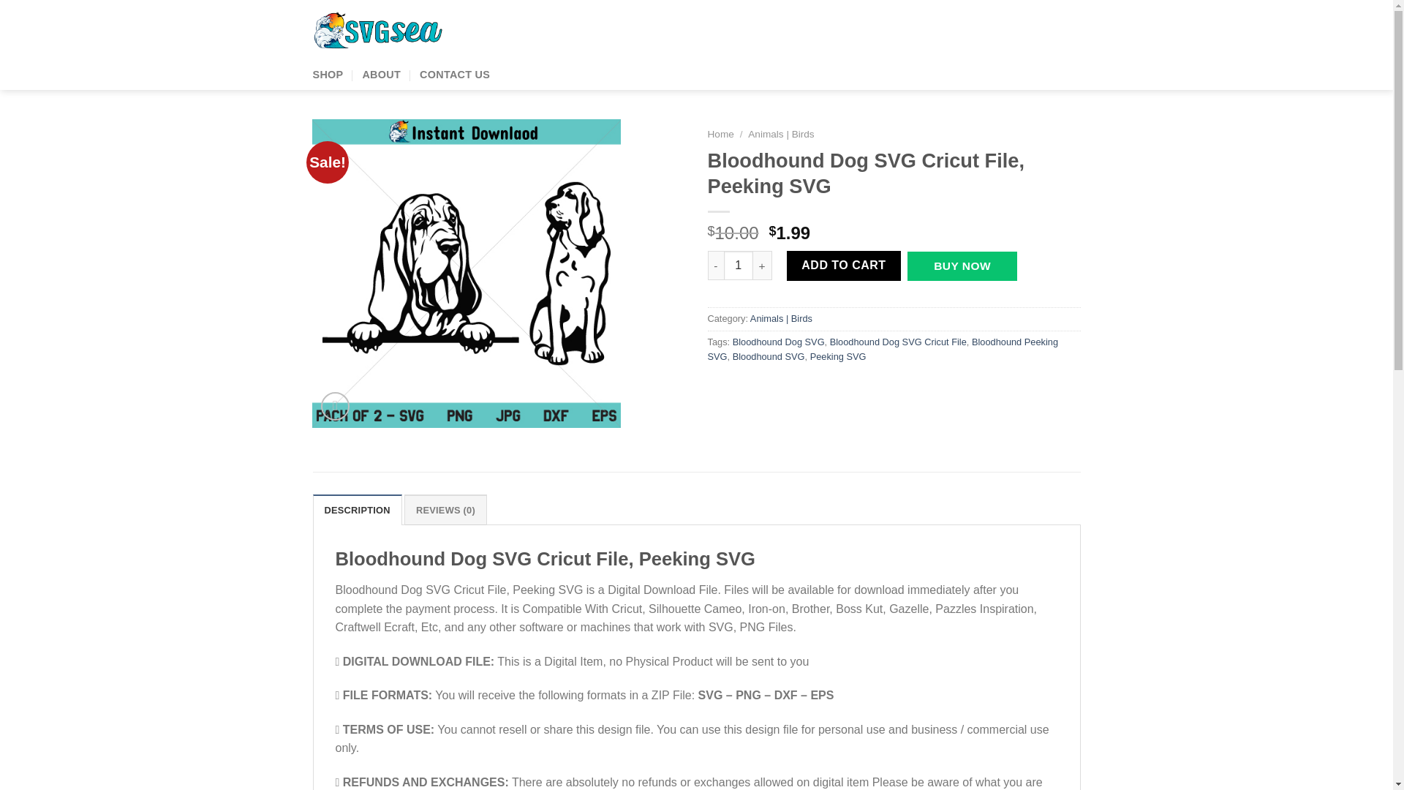 The image size is (1404, 790). I want to click on CONTACT US, so click(455, 75).